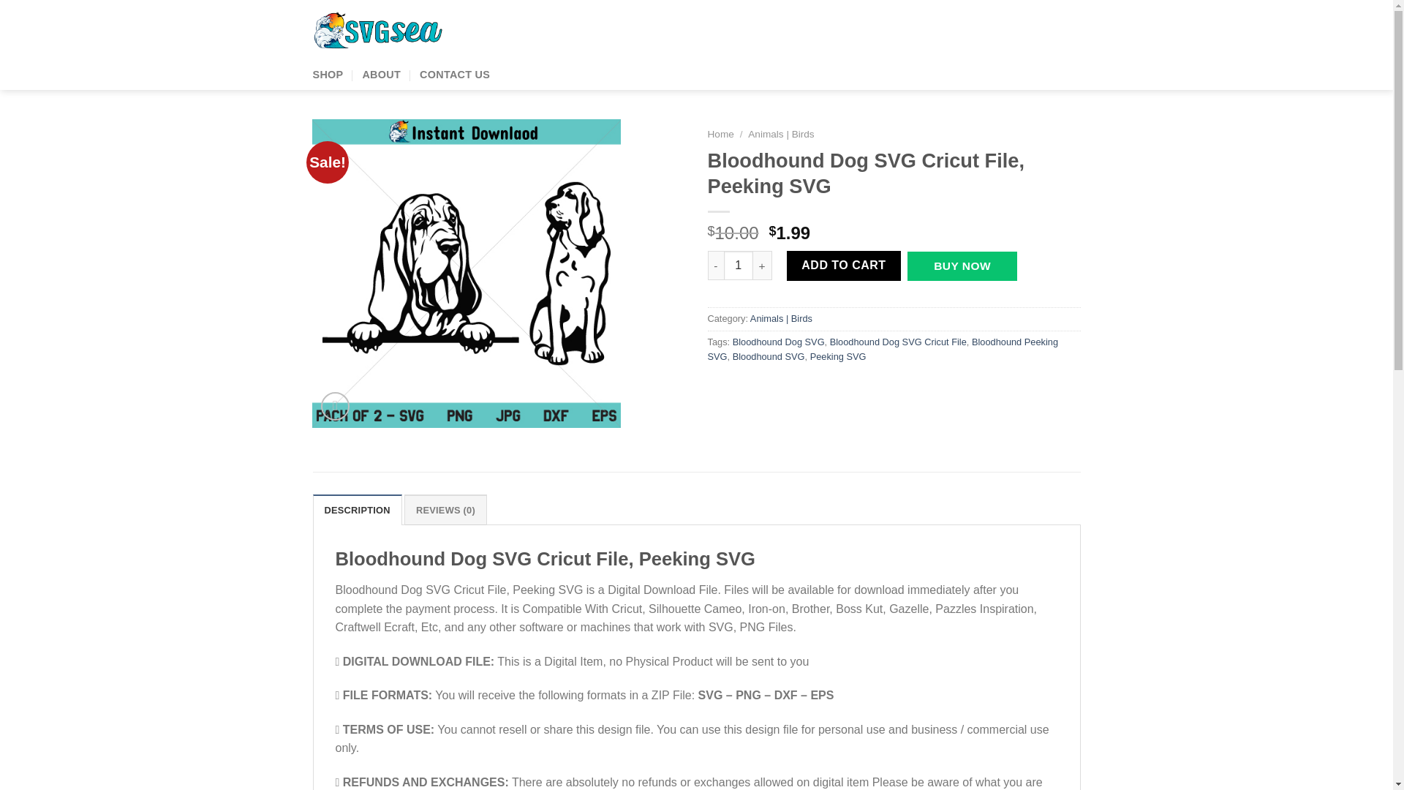 The image size is (1404, 790). I want to click on CONTACT US, so click(455, 75).